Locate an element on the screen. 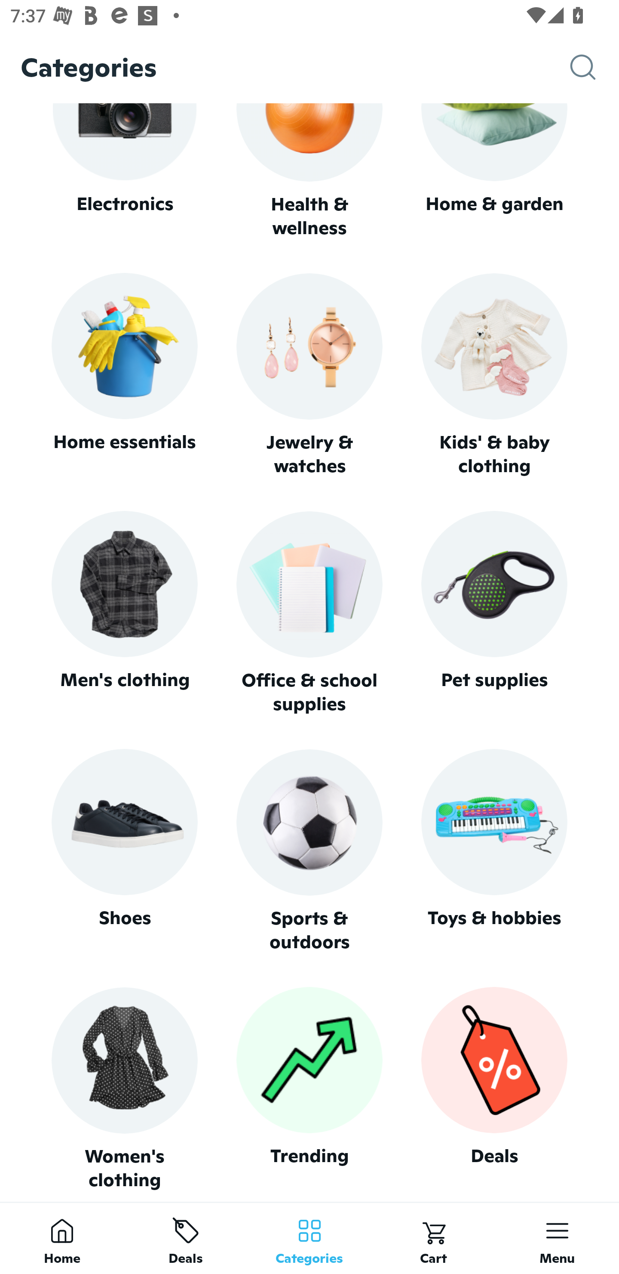 Image resolution: width=619 pixels, height=1274 pixels. Deals is located at coordinates (494, 1089).